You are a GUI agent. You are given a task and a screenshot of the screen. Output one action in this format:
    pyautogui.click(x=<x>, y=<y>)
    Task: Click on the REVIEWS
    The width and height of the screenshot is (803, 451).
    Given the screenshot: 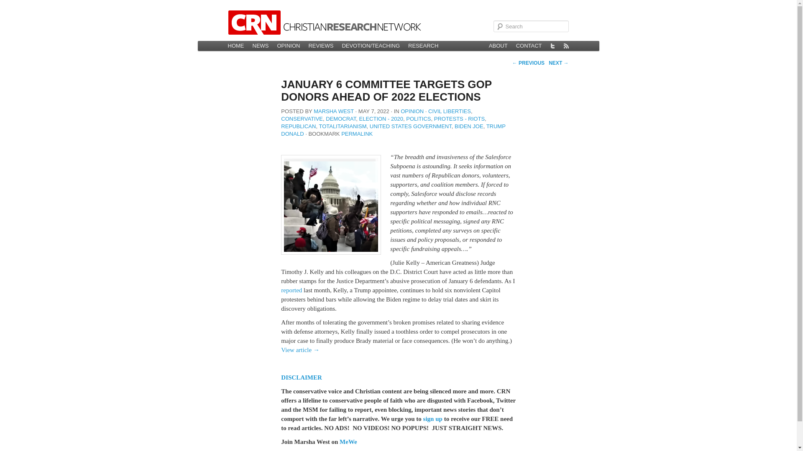 What is the action you would take?
    pyautogui.click(x=320, y=46)
    